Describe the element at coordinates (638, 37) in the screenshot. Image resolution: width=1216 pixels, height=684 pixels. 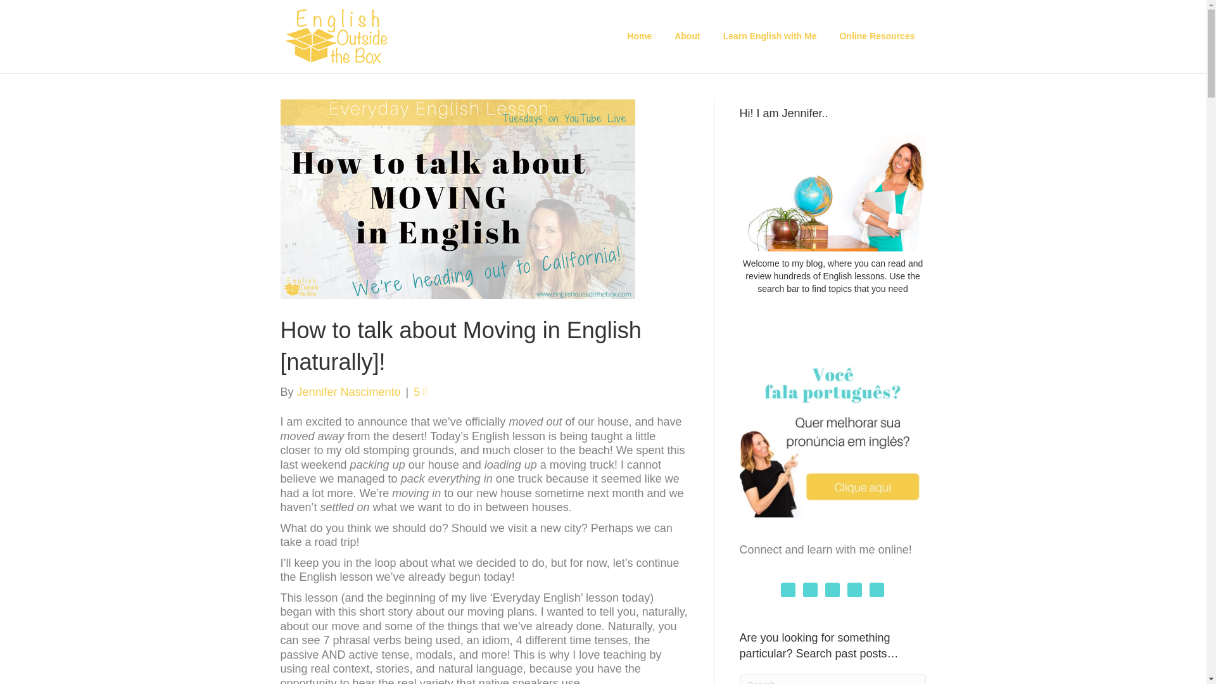
I see `Home` at that location.